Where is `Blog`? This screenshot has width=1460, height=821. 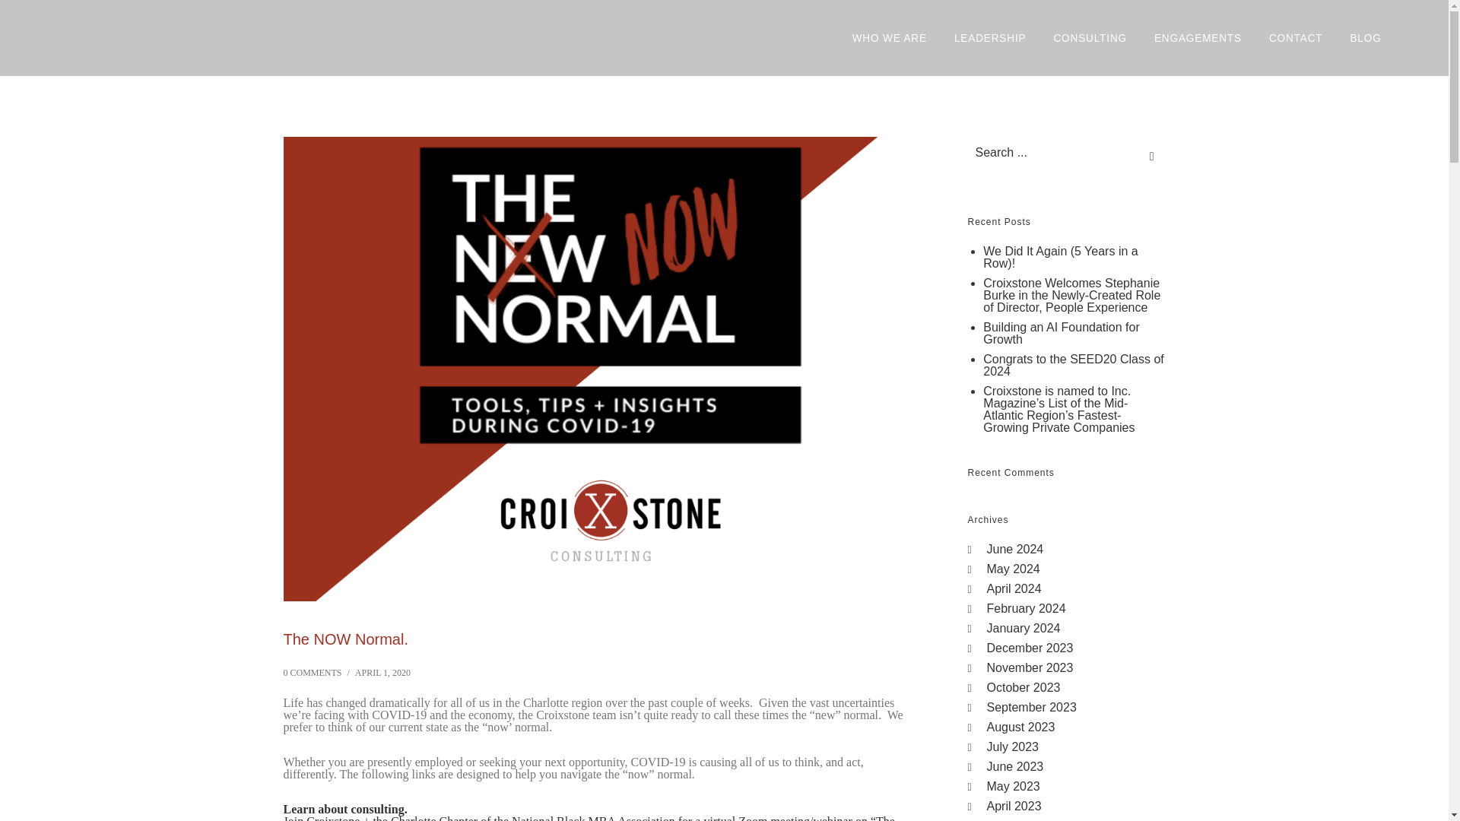 Blog is located at coordinates (1369, 38).